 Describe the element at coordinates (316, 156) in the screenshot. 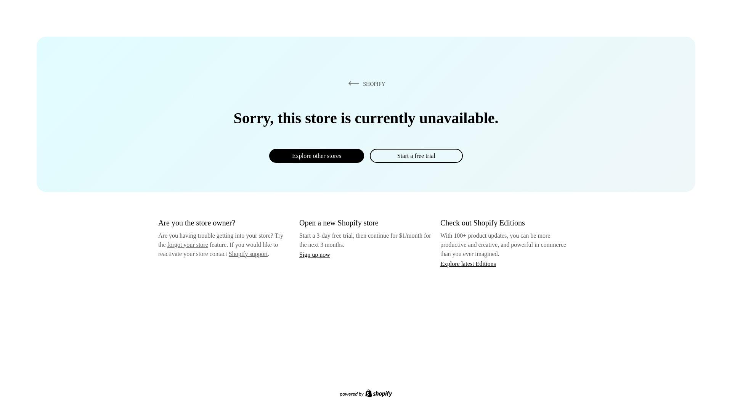

I see `Explore other stores` at that location.